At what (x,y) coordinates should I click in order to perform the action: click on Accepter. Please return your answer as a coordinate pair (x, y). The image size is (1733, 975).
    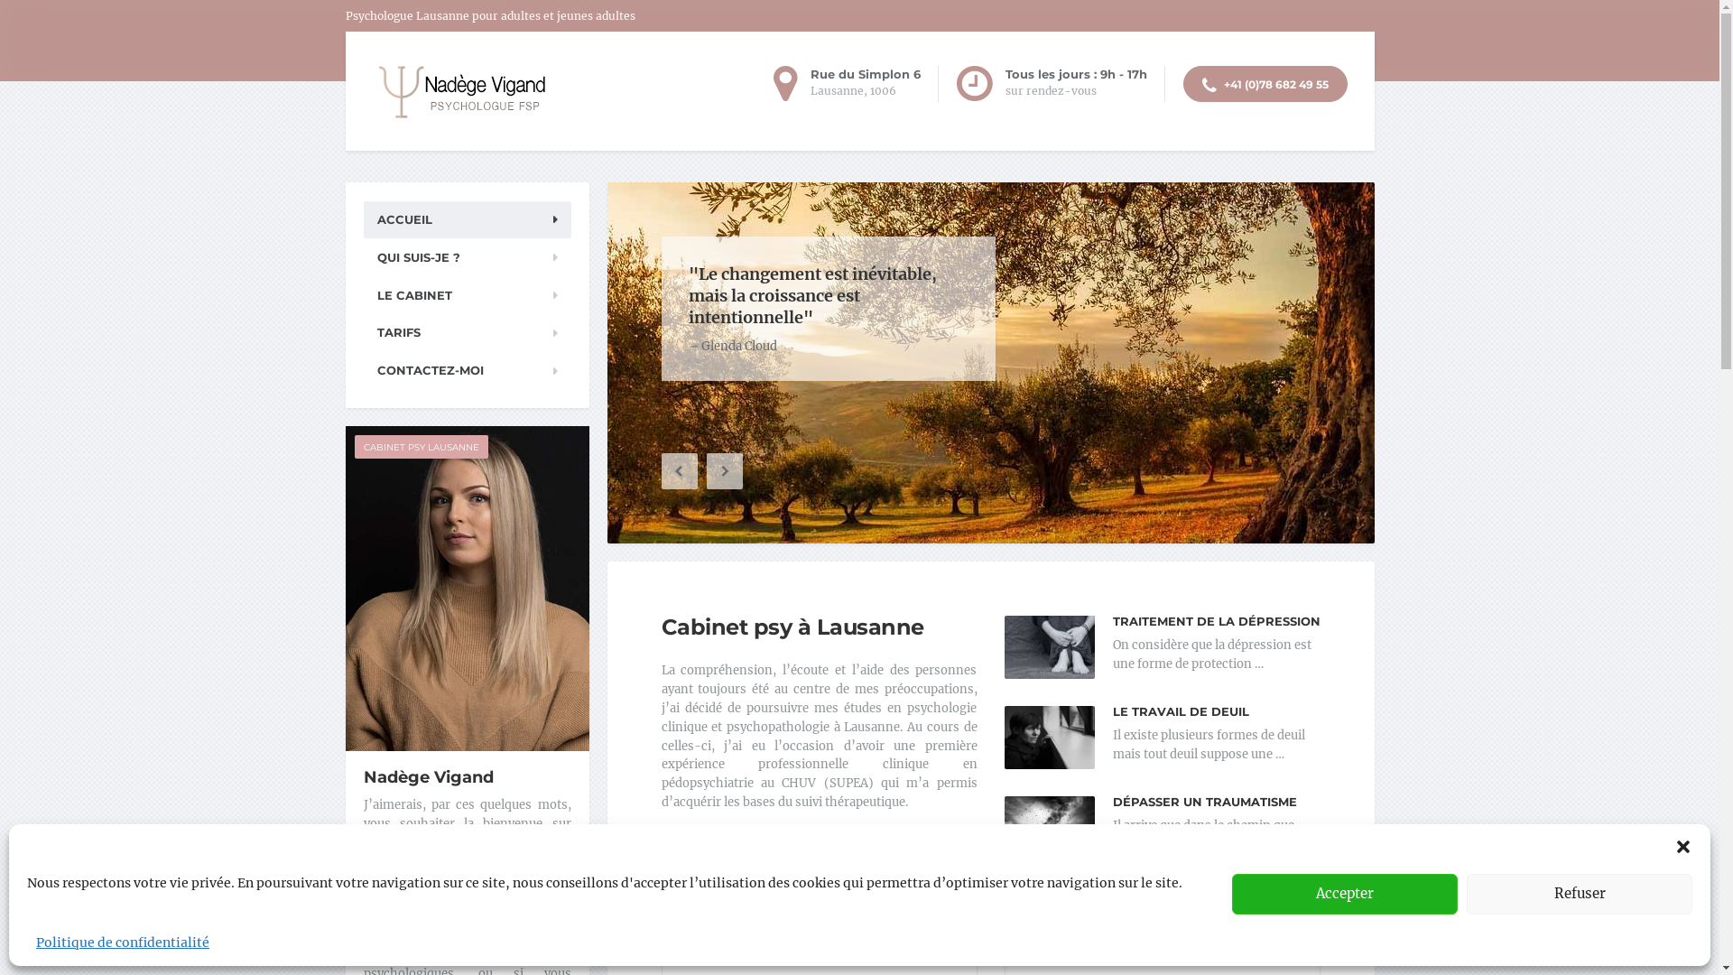
    Looking at the image, I should click on (1345, 894).